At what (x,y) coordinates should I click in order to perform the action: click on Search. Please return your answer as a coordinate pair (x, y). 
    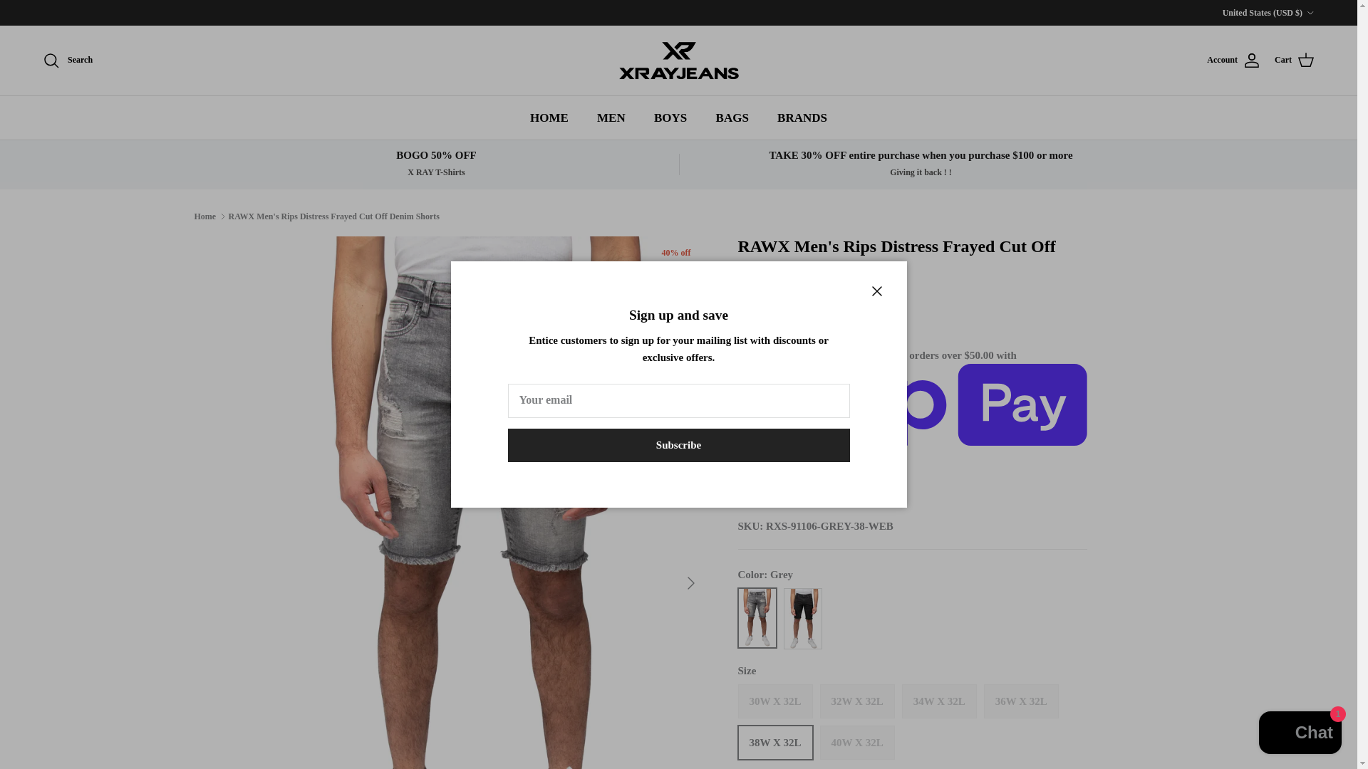
    Looking at the image, I should click on (67, 61).